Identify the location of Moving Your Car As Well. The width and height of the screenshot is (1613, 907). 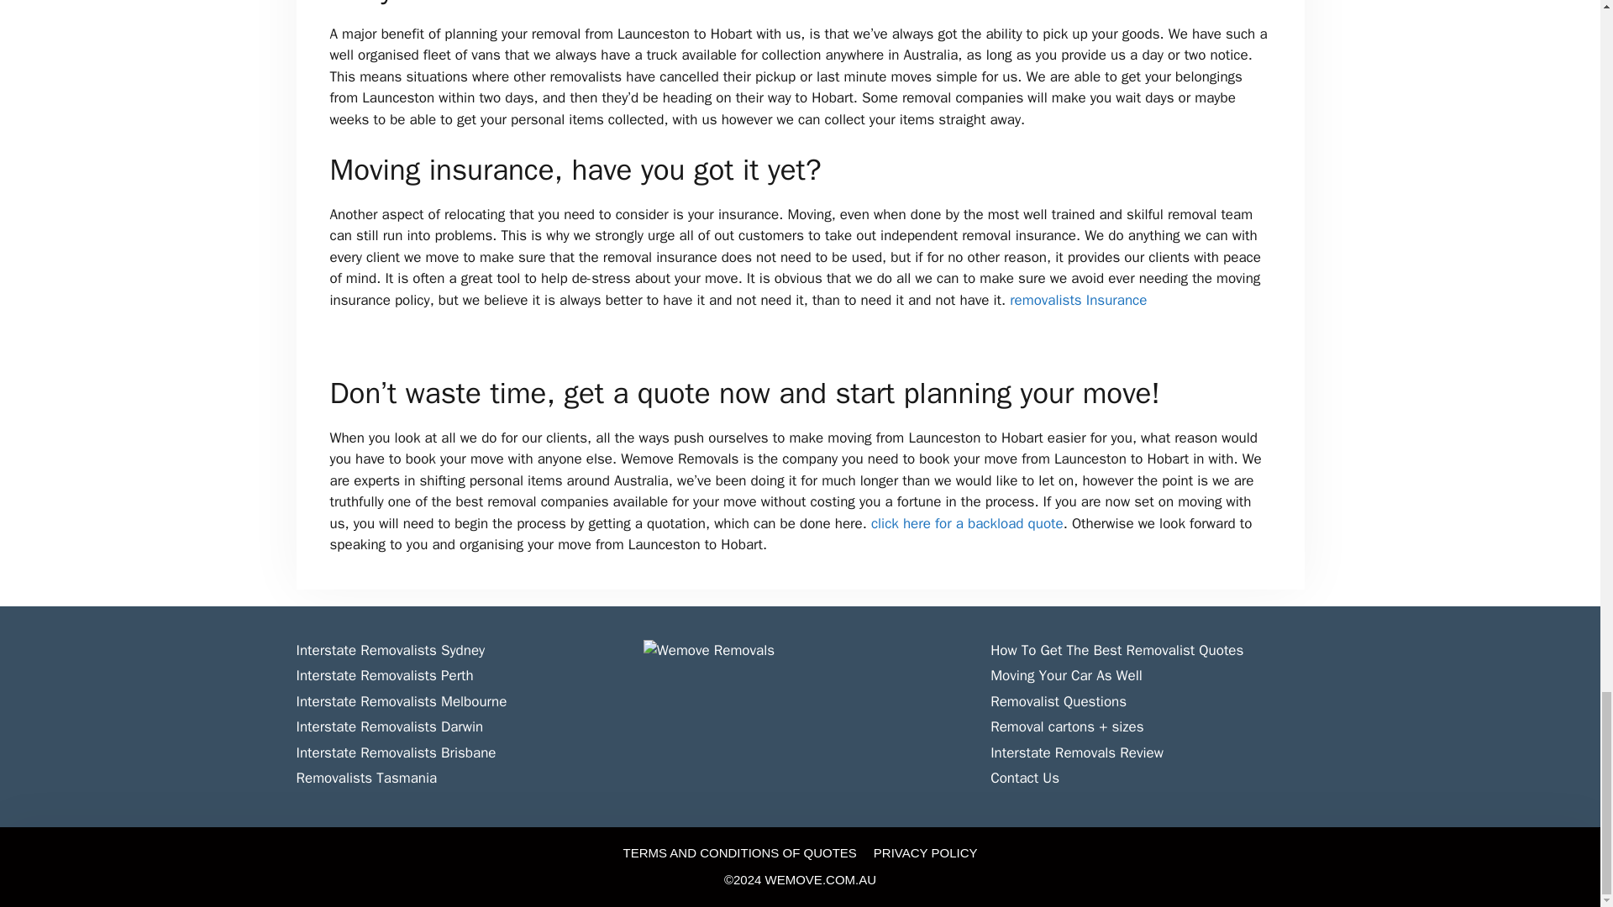
(1065, 675).